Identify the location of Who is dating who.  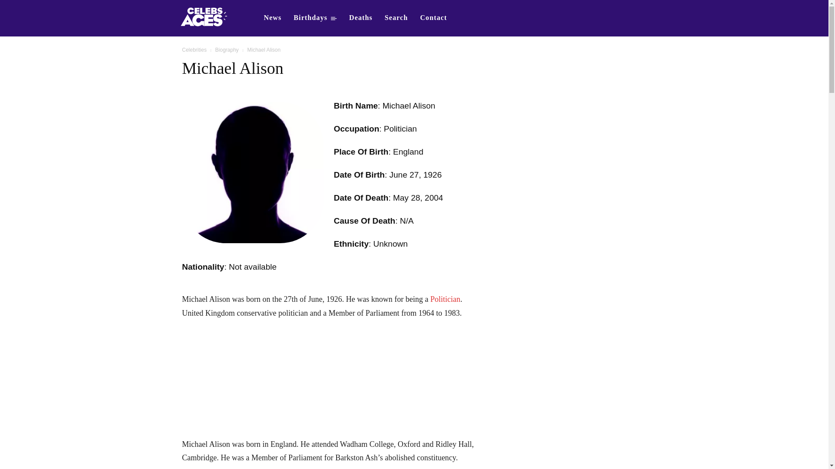
(204, 18).